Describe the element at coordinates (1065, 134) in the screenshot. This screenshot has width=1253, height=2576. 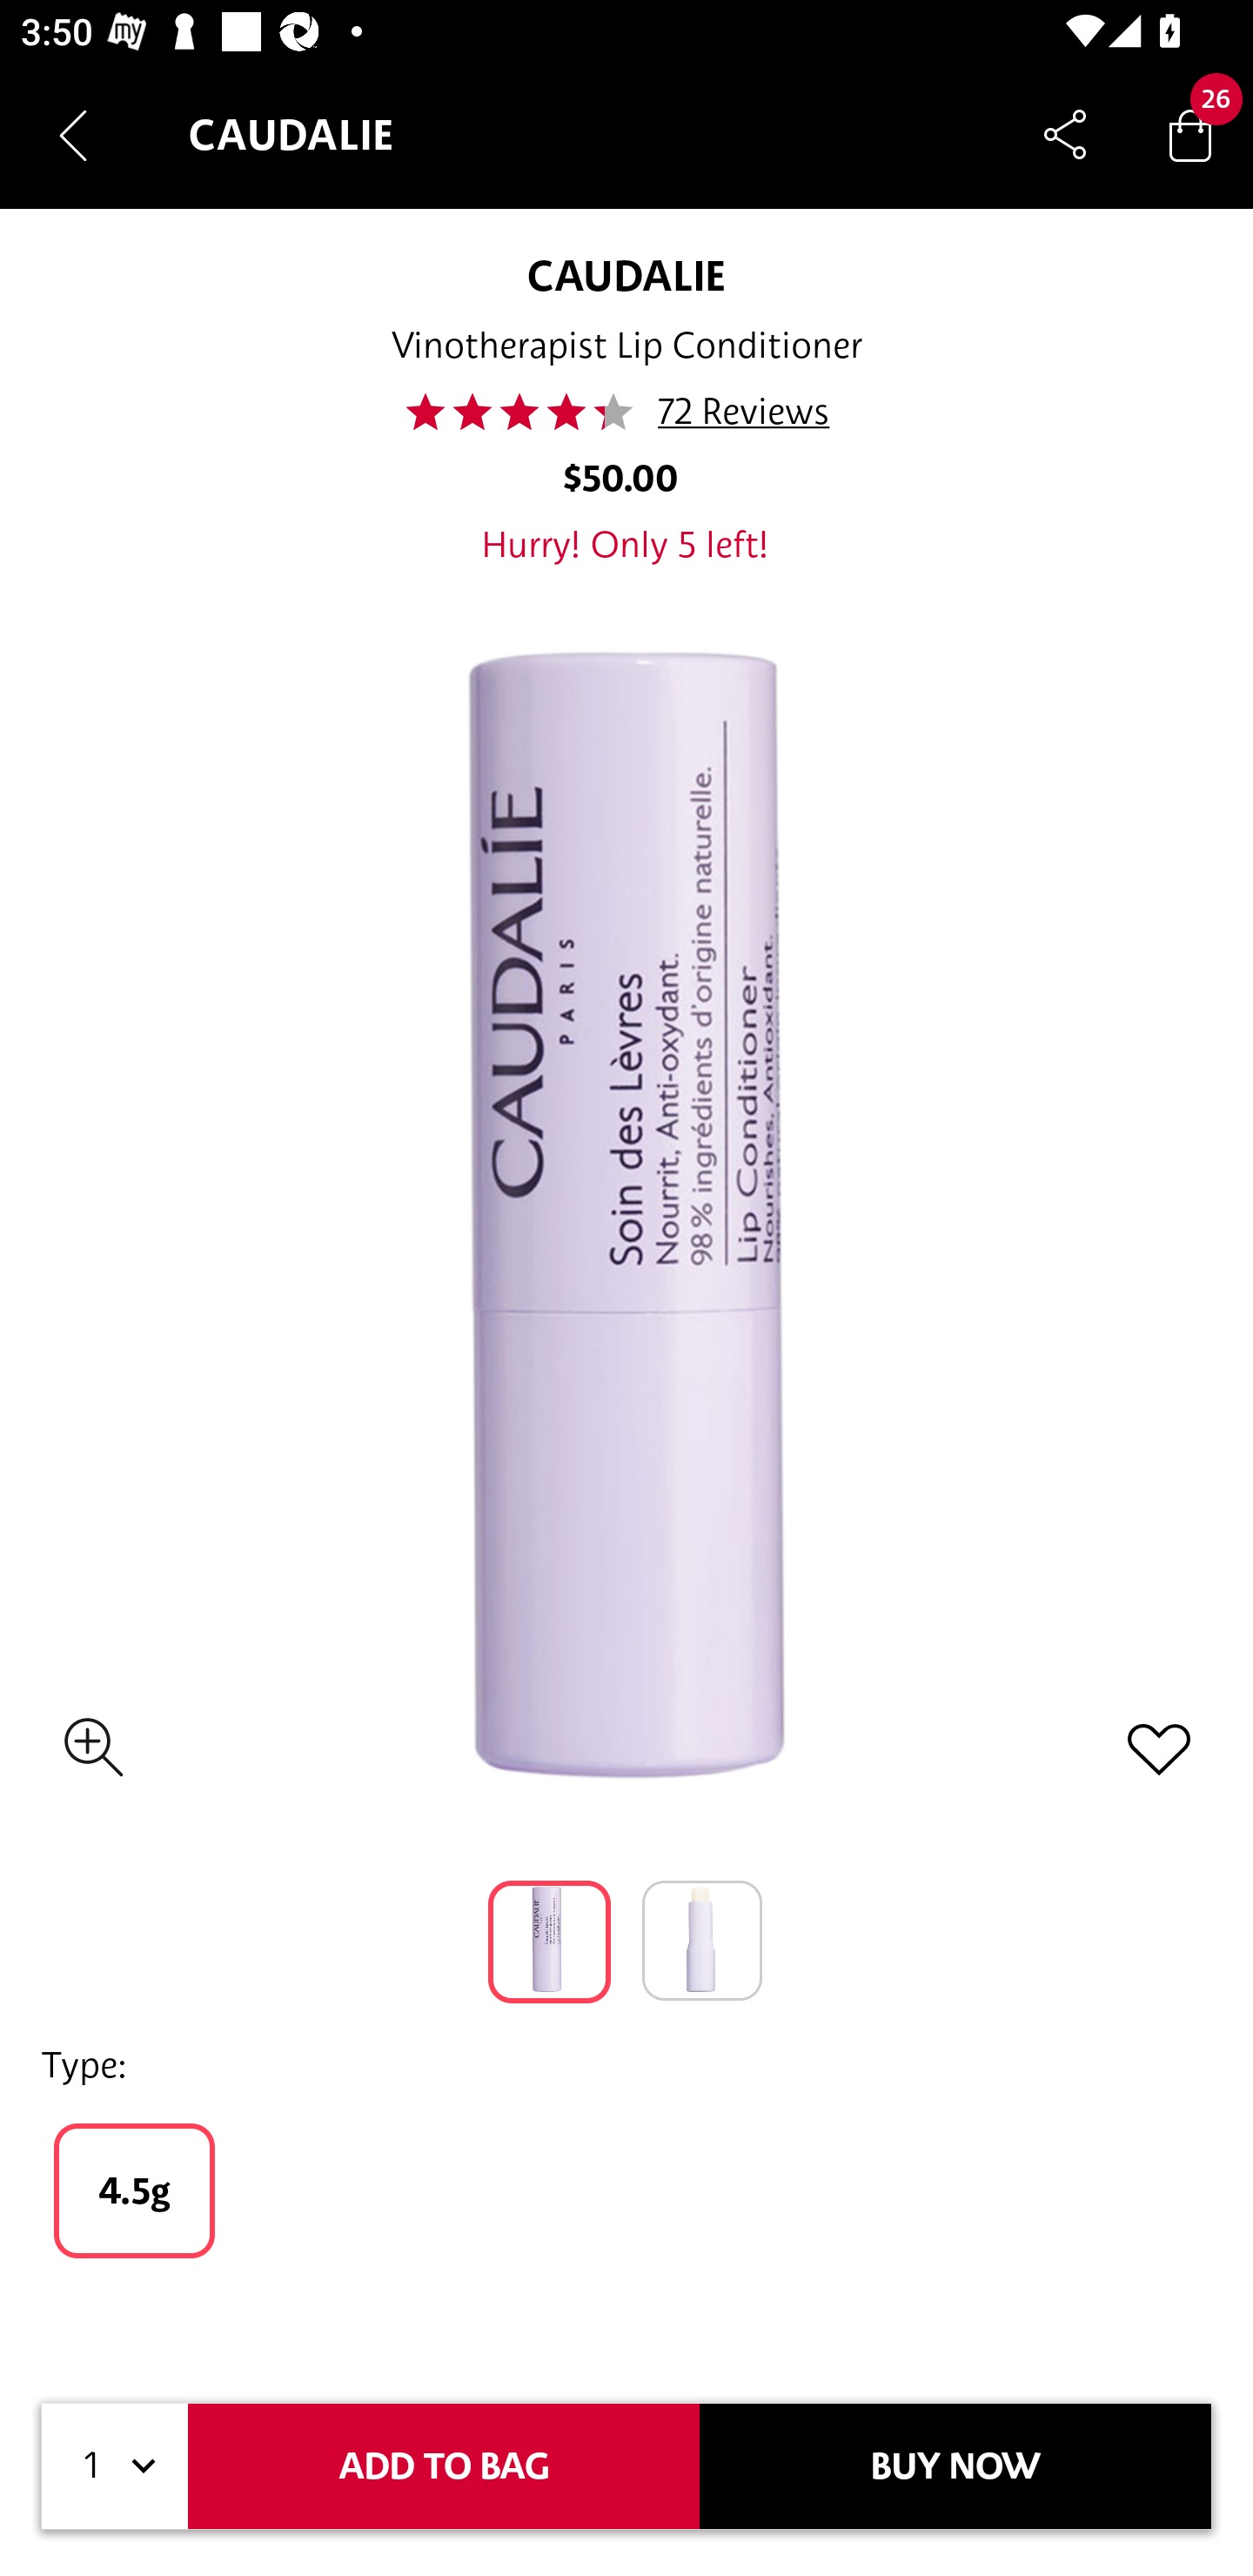
I see `Share` at that location.